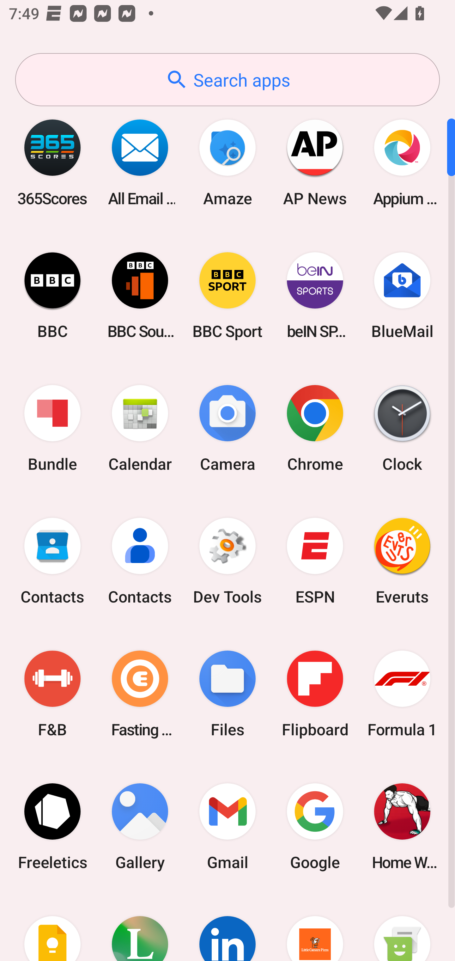  What do you see at coordinates (140, 694) in the screenshot?
I see `Fasting Coach` at bounding box center [140, 694].